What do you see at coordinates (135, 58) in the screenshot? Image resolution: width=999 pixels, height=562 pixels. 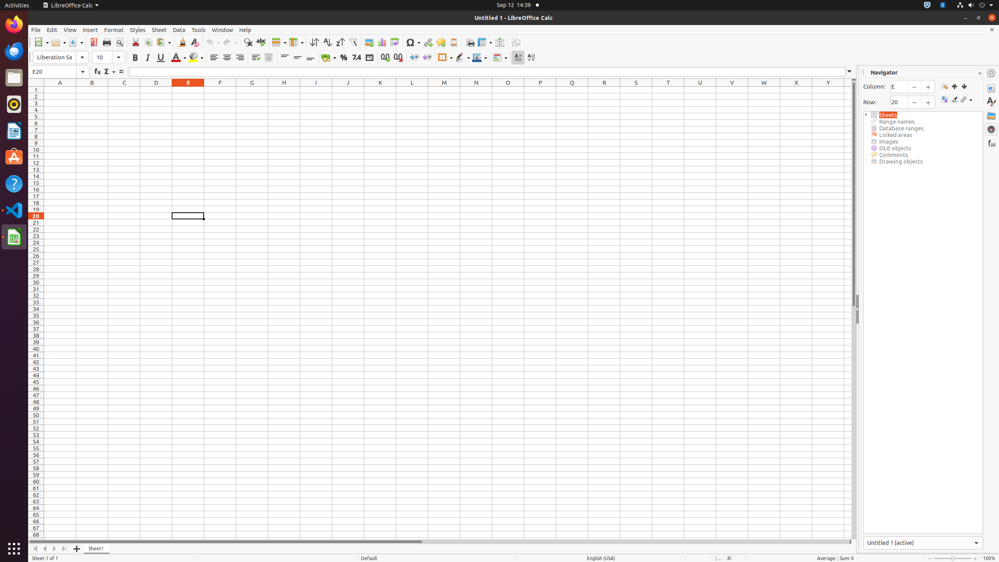 I see `Bold` at bounding box center [135, 58].